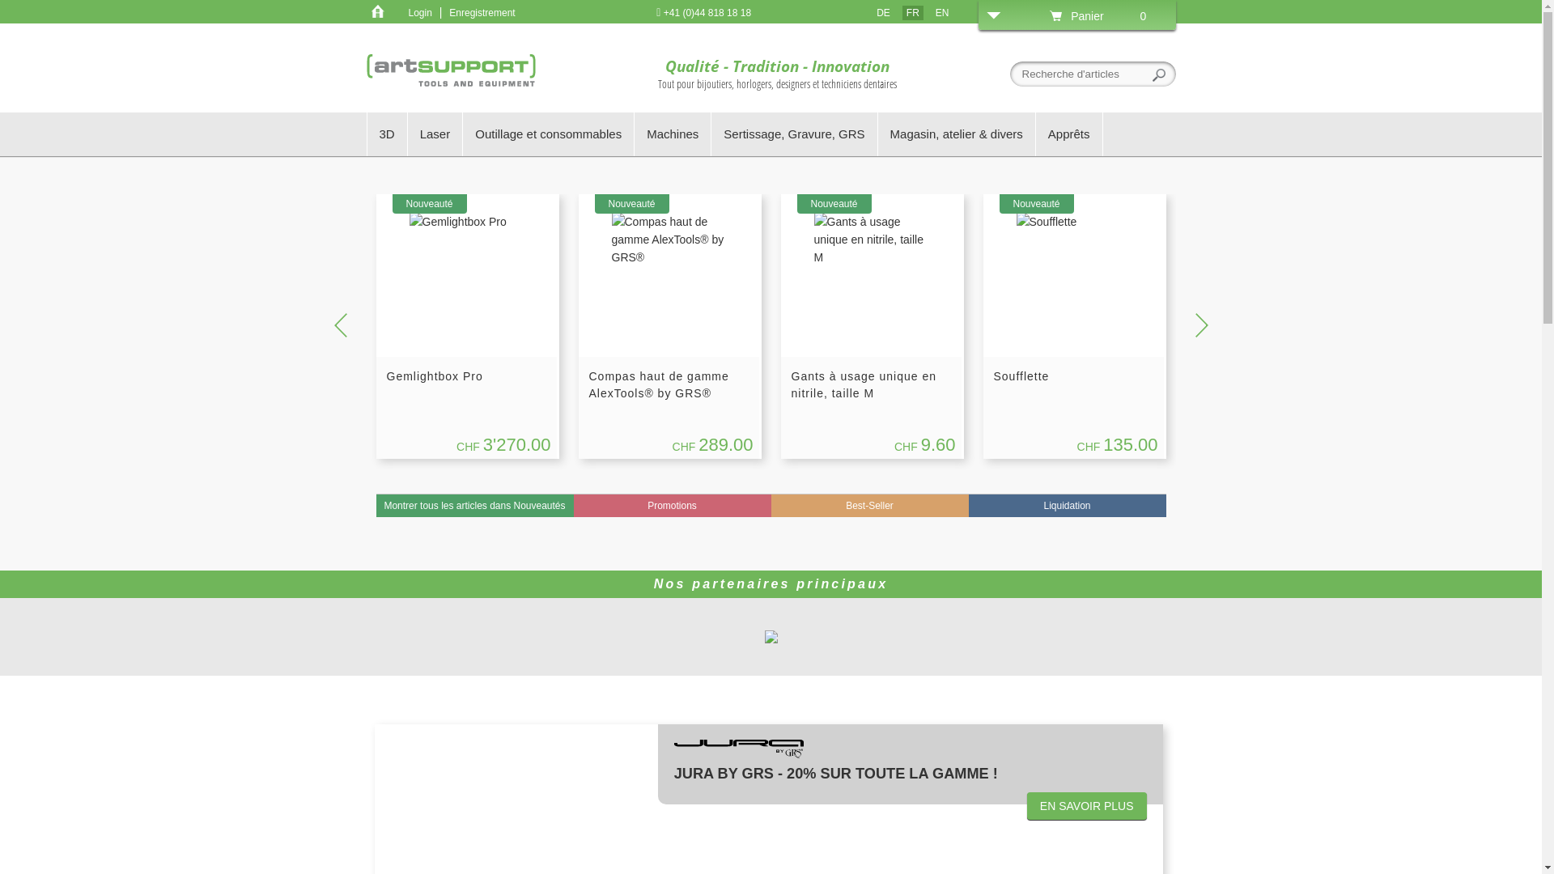  What do you see at coordinates (672, 506) in the screenshot?
I see `Promotions` at bounding box center [672, 506].